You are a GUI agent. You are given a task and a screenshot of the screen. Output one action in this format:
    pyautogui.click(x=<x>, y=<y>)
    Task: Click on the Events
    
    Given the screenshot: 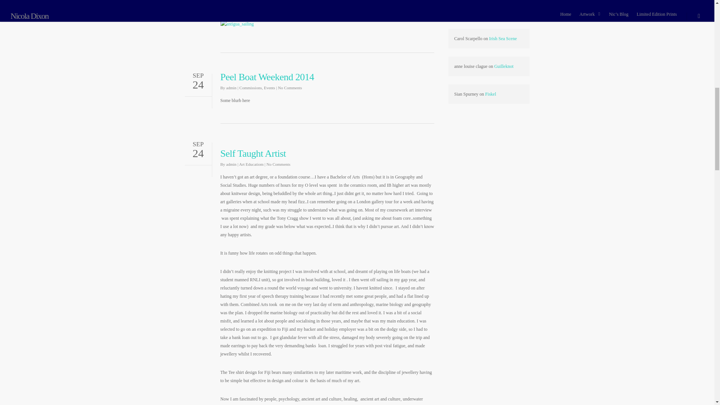 What is the action you would take?
    pyautogui.click(x=269, y=87)
    